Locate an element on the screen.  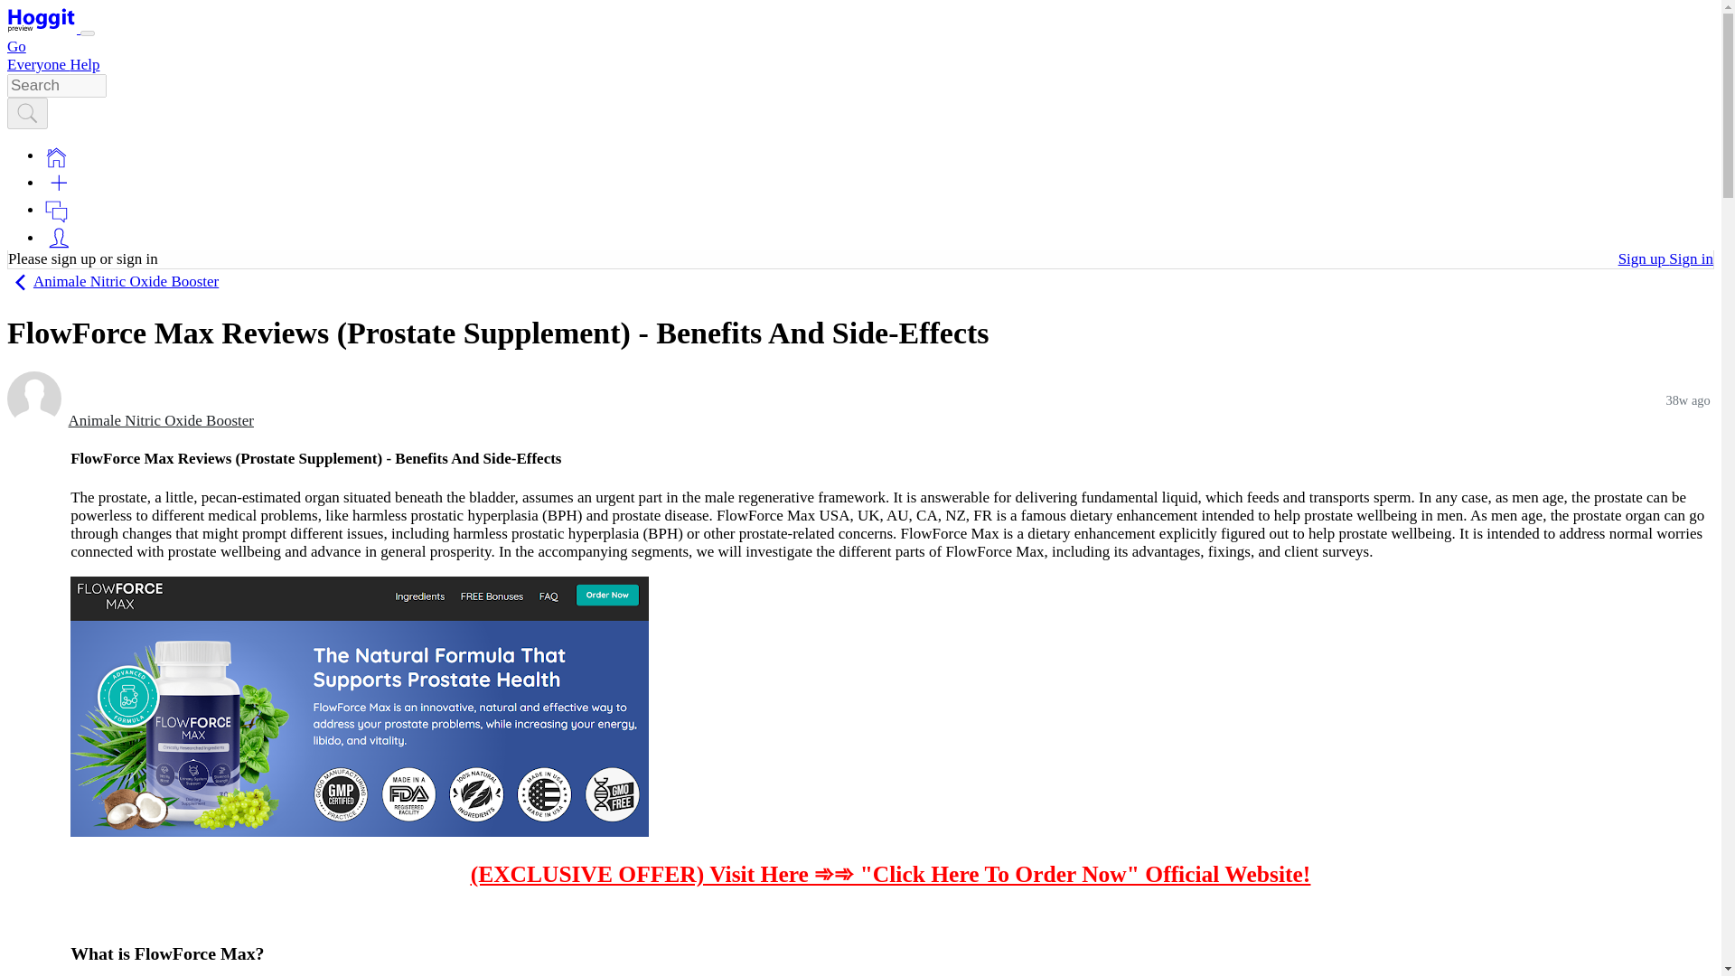
Sign in is located at coordinates (1692, 258).